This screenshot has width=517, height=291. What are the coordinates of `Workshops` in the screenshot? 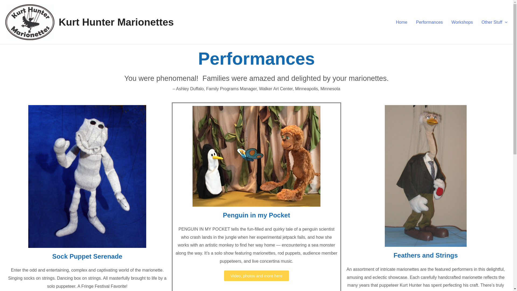 It's located at (462, 22).